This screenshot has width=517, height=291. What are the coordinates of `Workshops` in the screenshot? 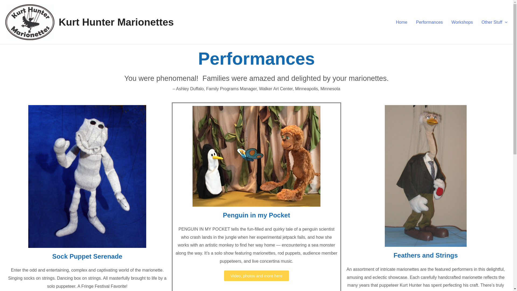 It's located at (462, 22).